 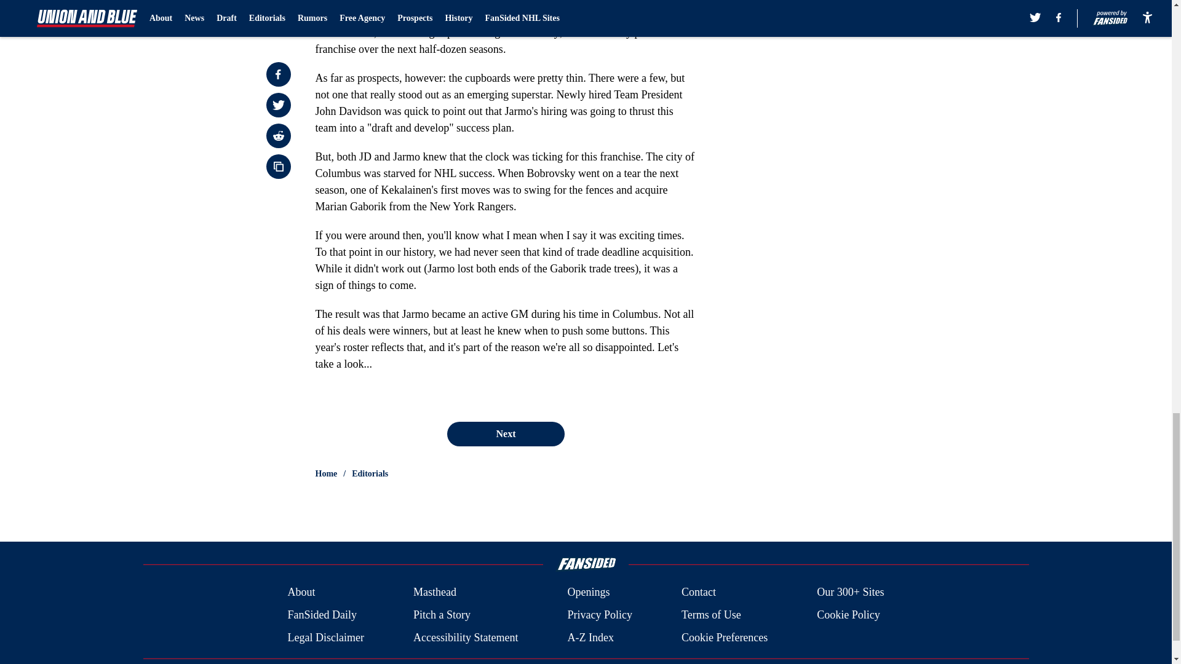 What do you see at coordinates (698, 593) in the screenshot?
I see `Contact` at bounding box center [698, 593].